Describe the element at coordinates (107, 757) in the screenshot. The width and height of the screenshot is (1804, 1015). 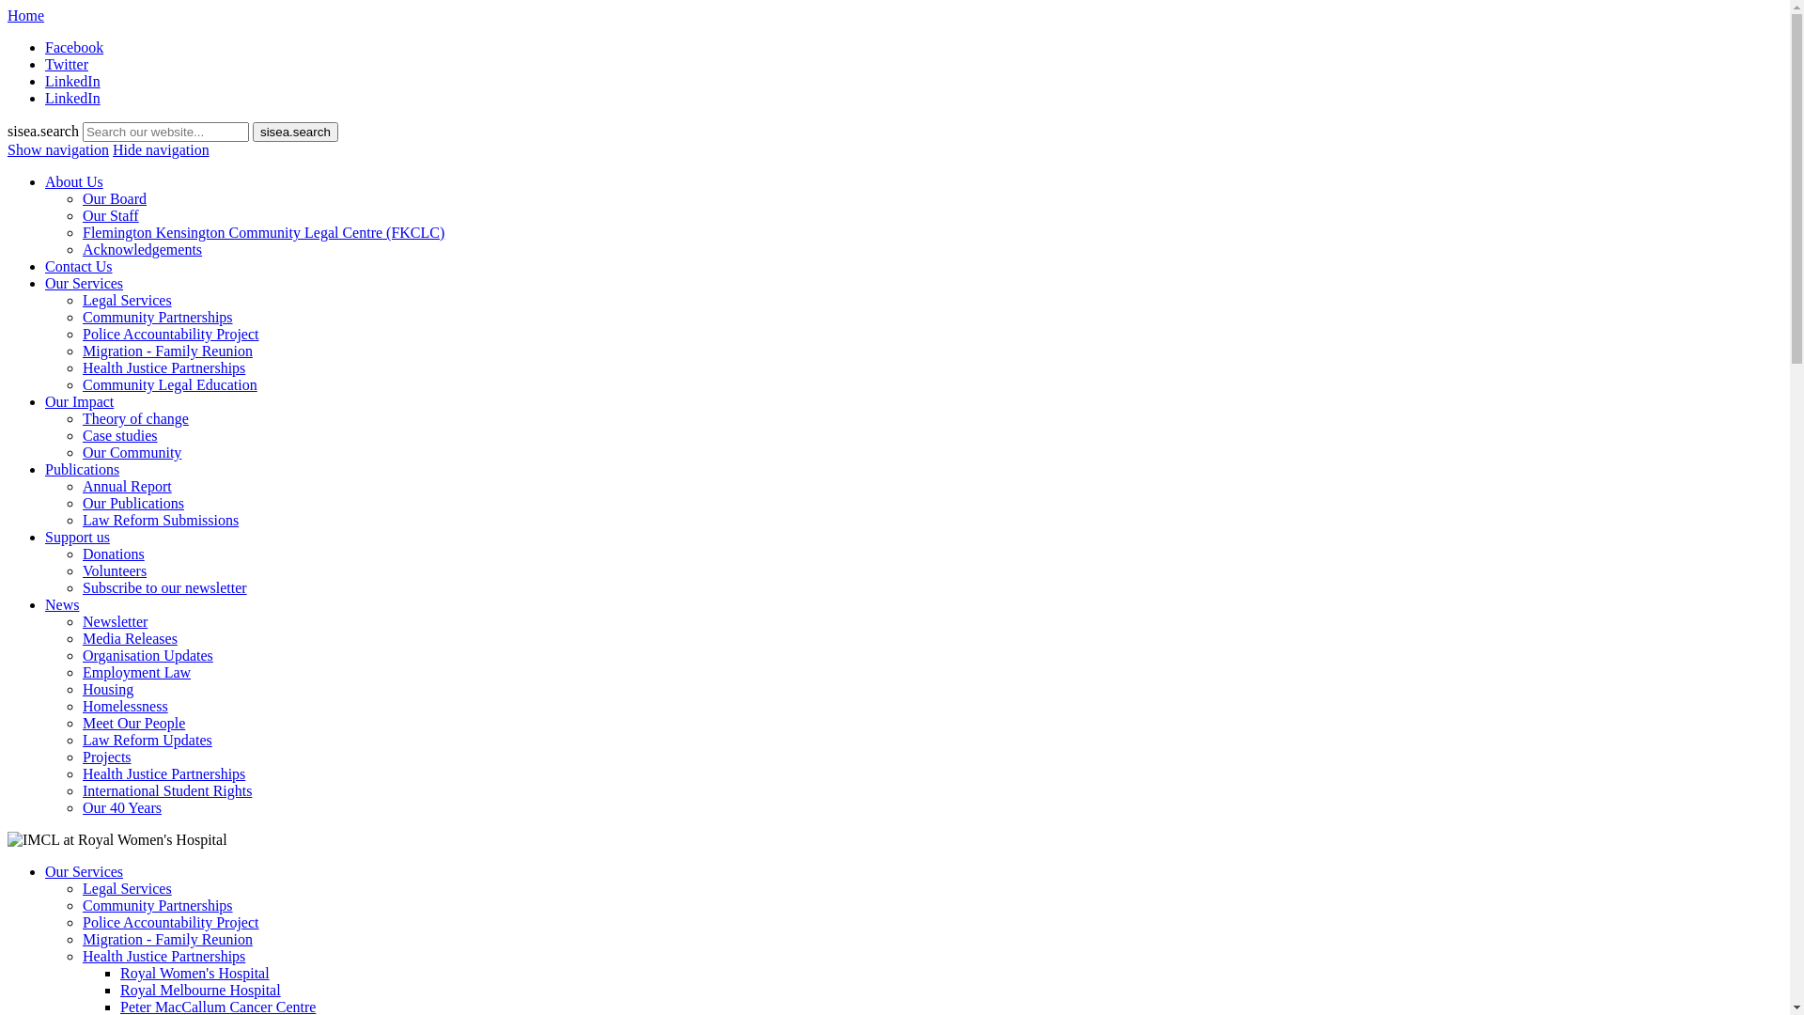
I see `Projects` at that location.